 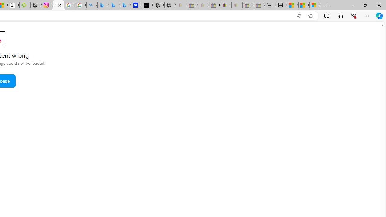 What do you see at coordinates (315, 5) in the screenshot?
I see `Sign in to your Microsoft account` at bounding box center [315, 5].